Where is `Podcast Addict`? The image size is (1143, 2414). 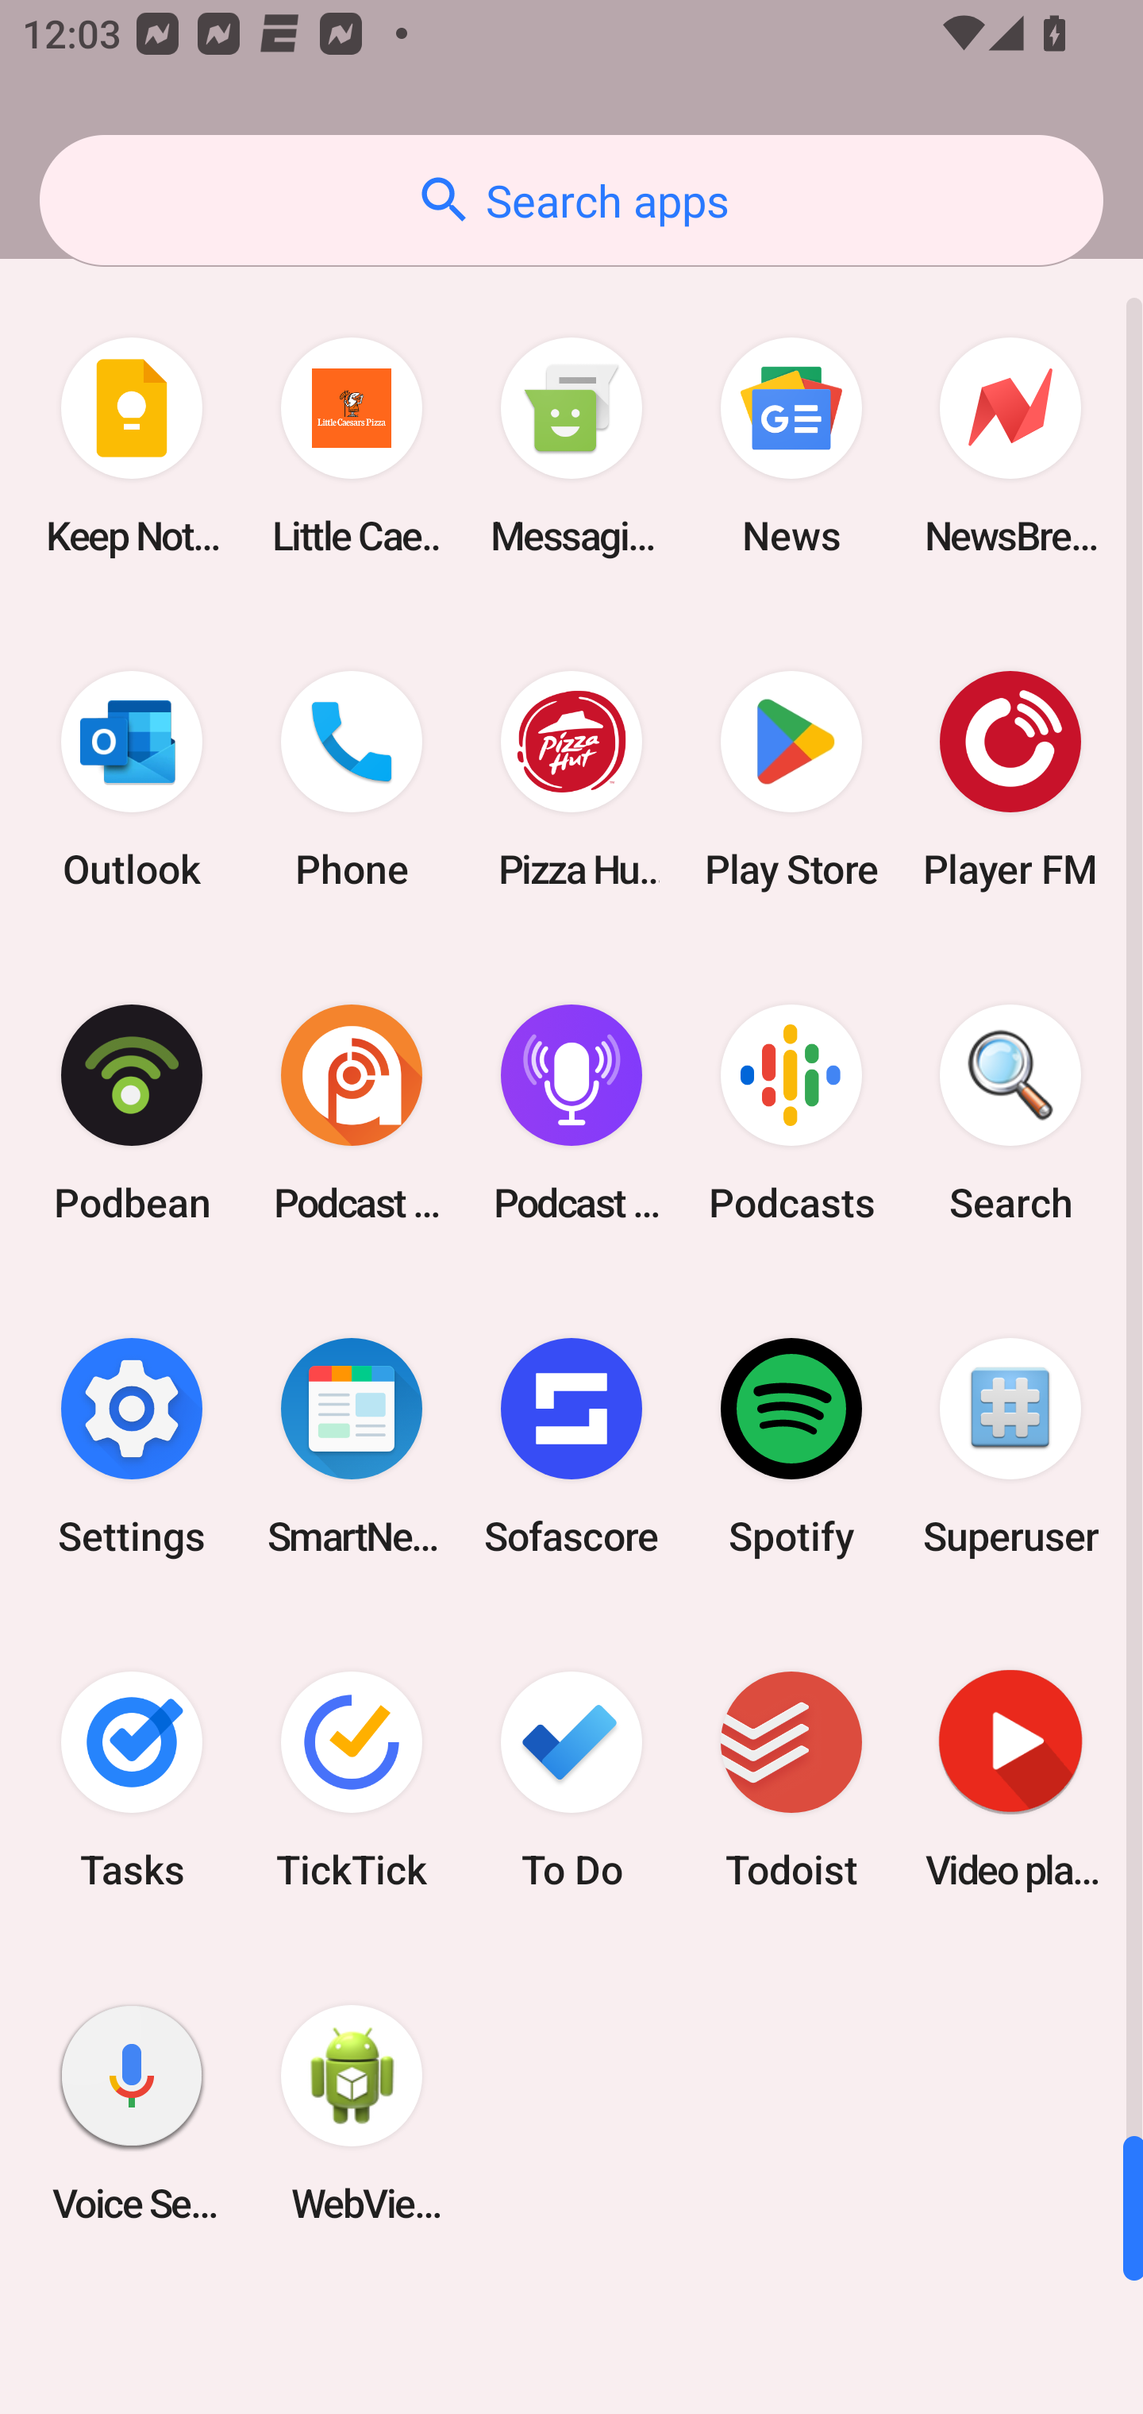
Podcast Addict is located at coordinates (352, 1113).